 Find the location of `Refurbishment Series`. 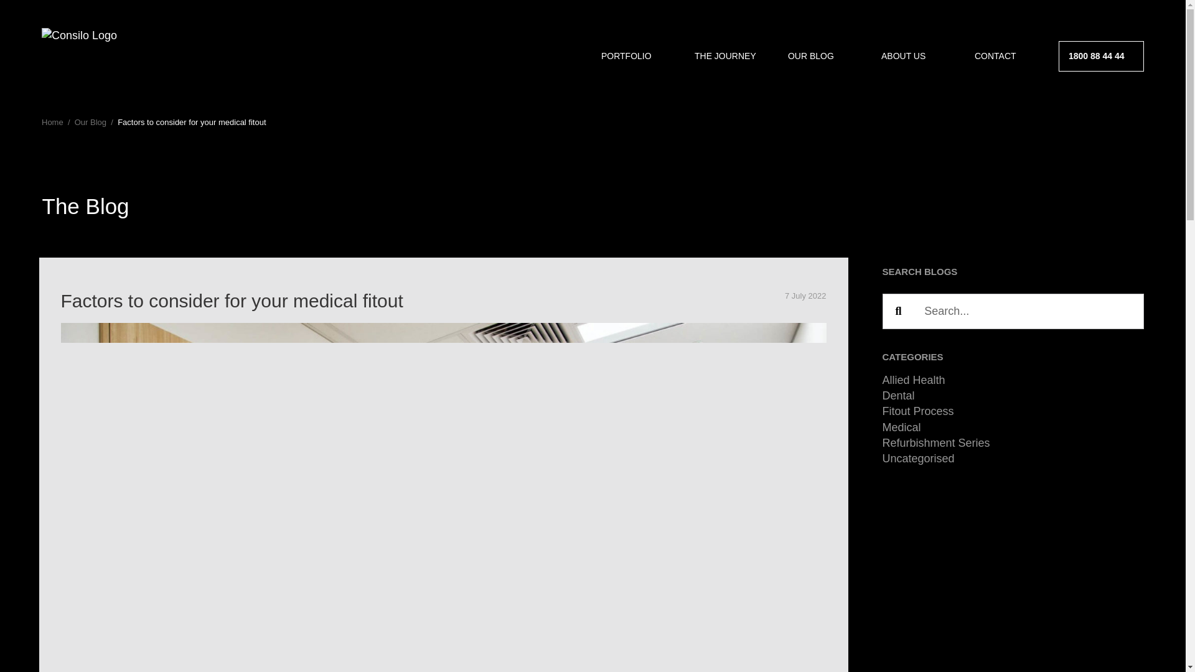

Refurbishment Series is located at coordinates (936, 443).